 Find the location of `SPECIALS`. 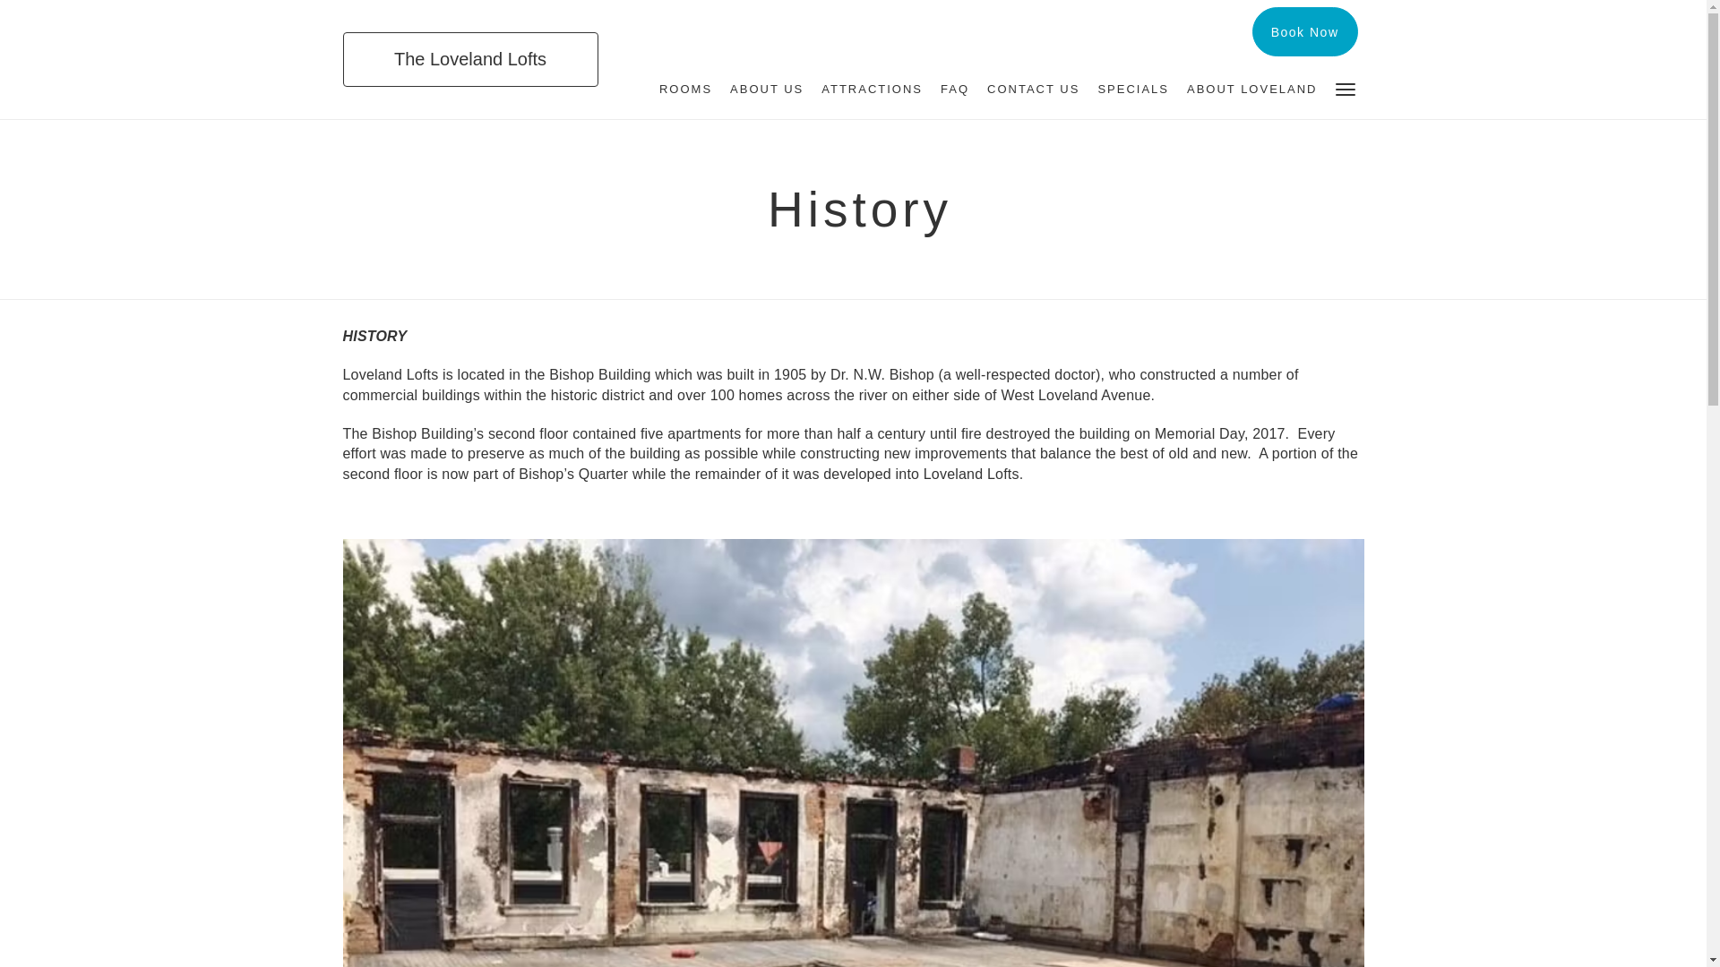

SPECIALS is located at coordinates (1133, 90).